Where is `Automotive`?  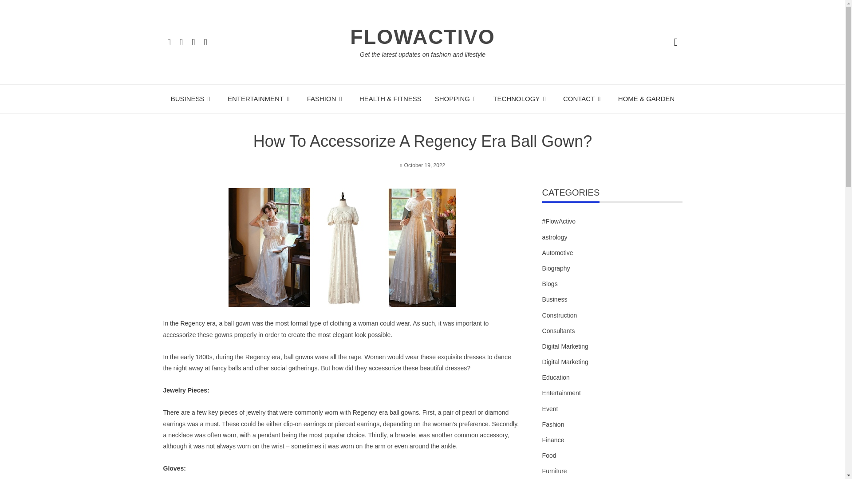
Automotive is located at coordinates (557, 253).